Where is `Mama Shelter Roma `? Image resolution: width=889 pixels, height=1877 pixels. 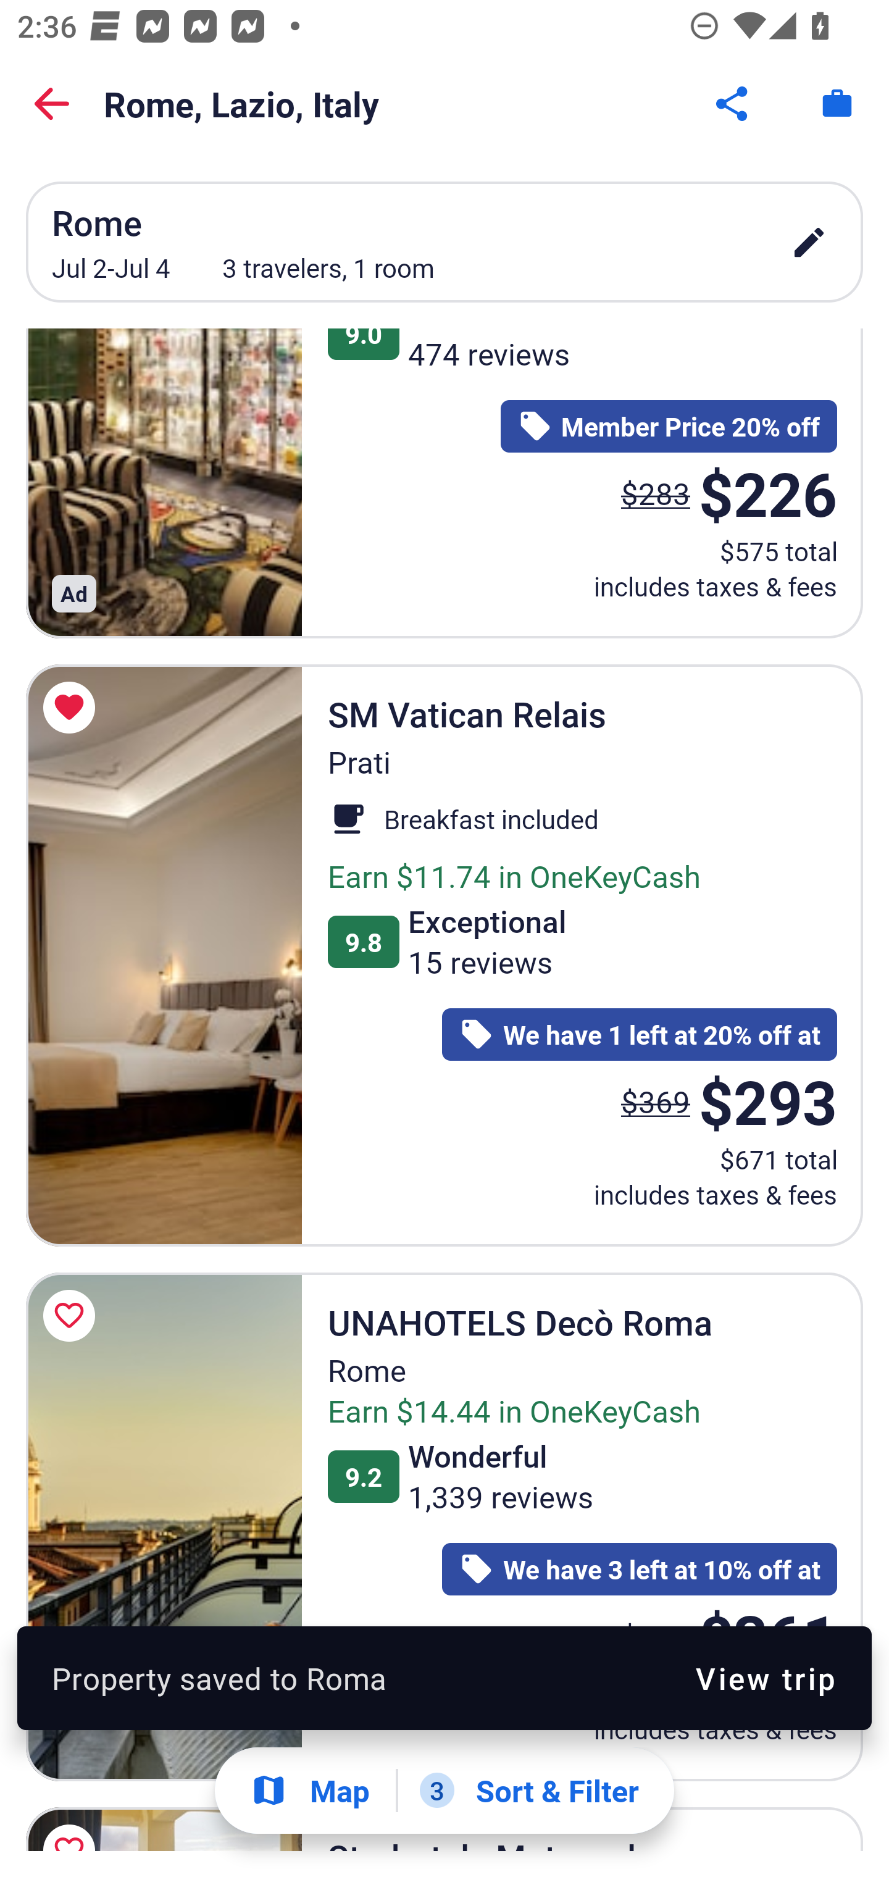 Mama Shelter Roma  is located at coordinates (164, 483).